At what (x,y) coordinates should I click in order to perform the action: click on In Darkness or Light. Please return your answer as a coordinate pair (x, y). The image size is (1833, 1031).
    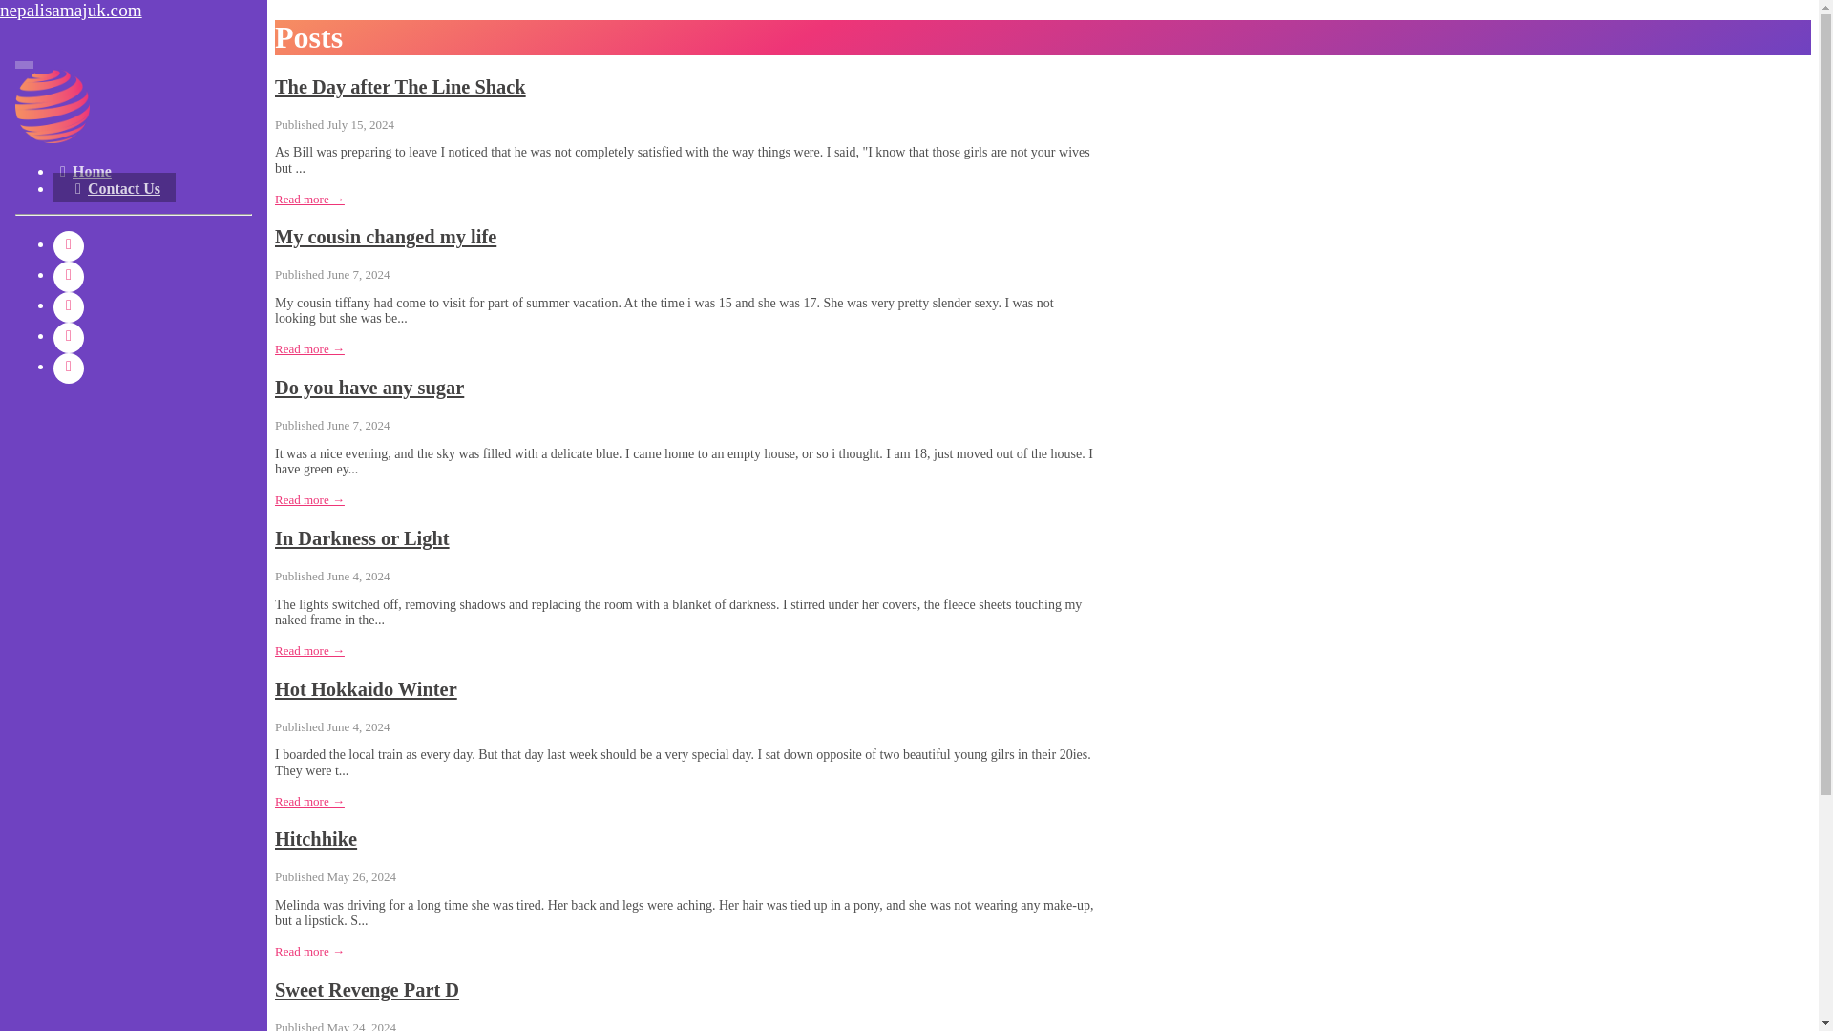
    Looking at the image, I should click on (362, 537).